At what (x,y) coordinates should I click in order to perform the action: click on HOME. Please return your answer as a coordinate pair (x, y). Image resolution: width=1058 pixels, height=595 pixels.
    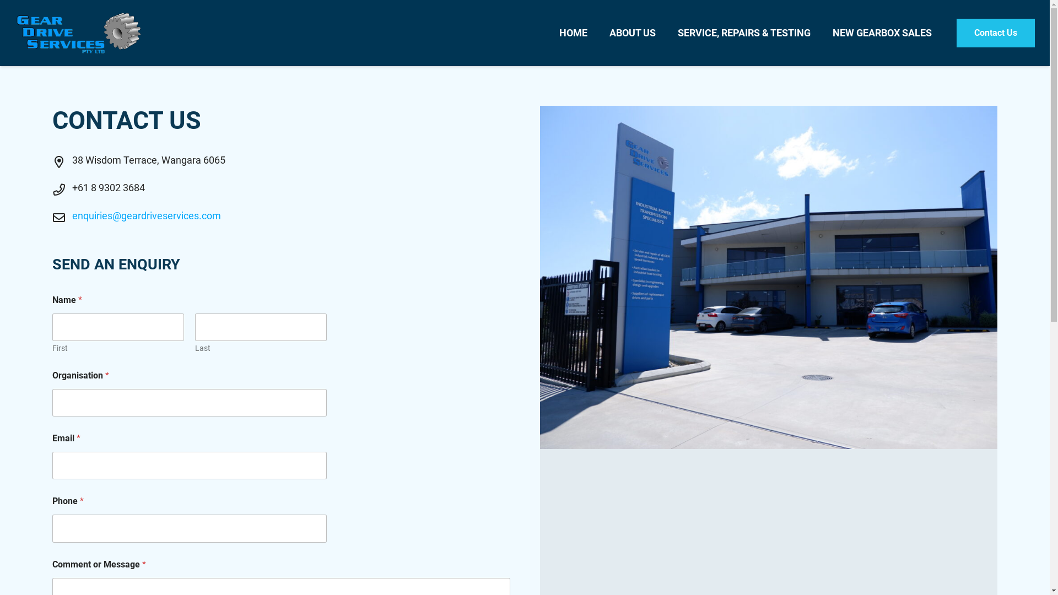
    Looking at the image, I should click on (573, 33).